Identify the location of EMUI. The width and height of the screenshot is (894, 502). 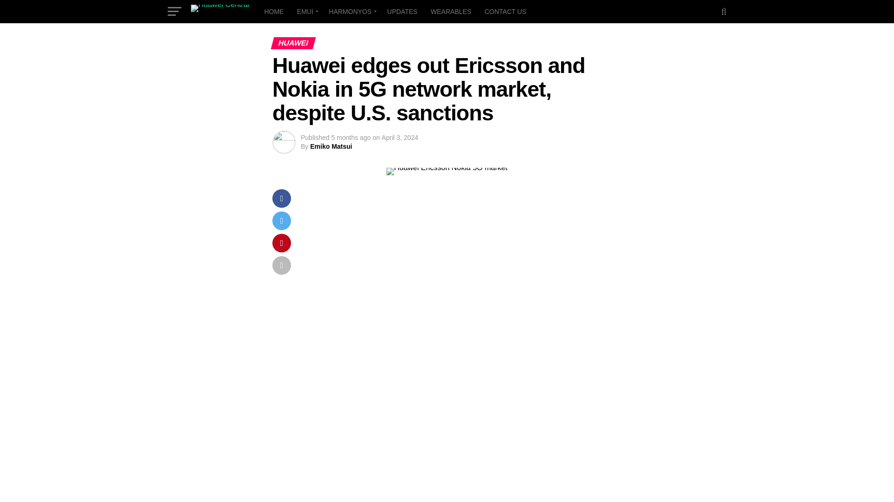
(306, 11).